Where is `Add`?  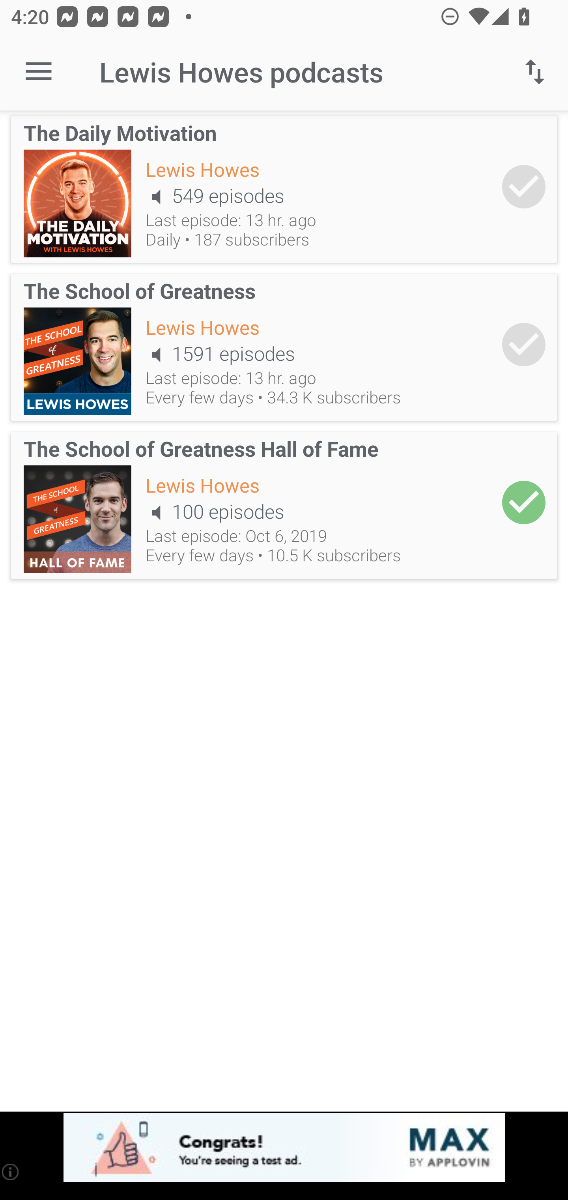 Add is located at coordinates (524, 502).